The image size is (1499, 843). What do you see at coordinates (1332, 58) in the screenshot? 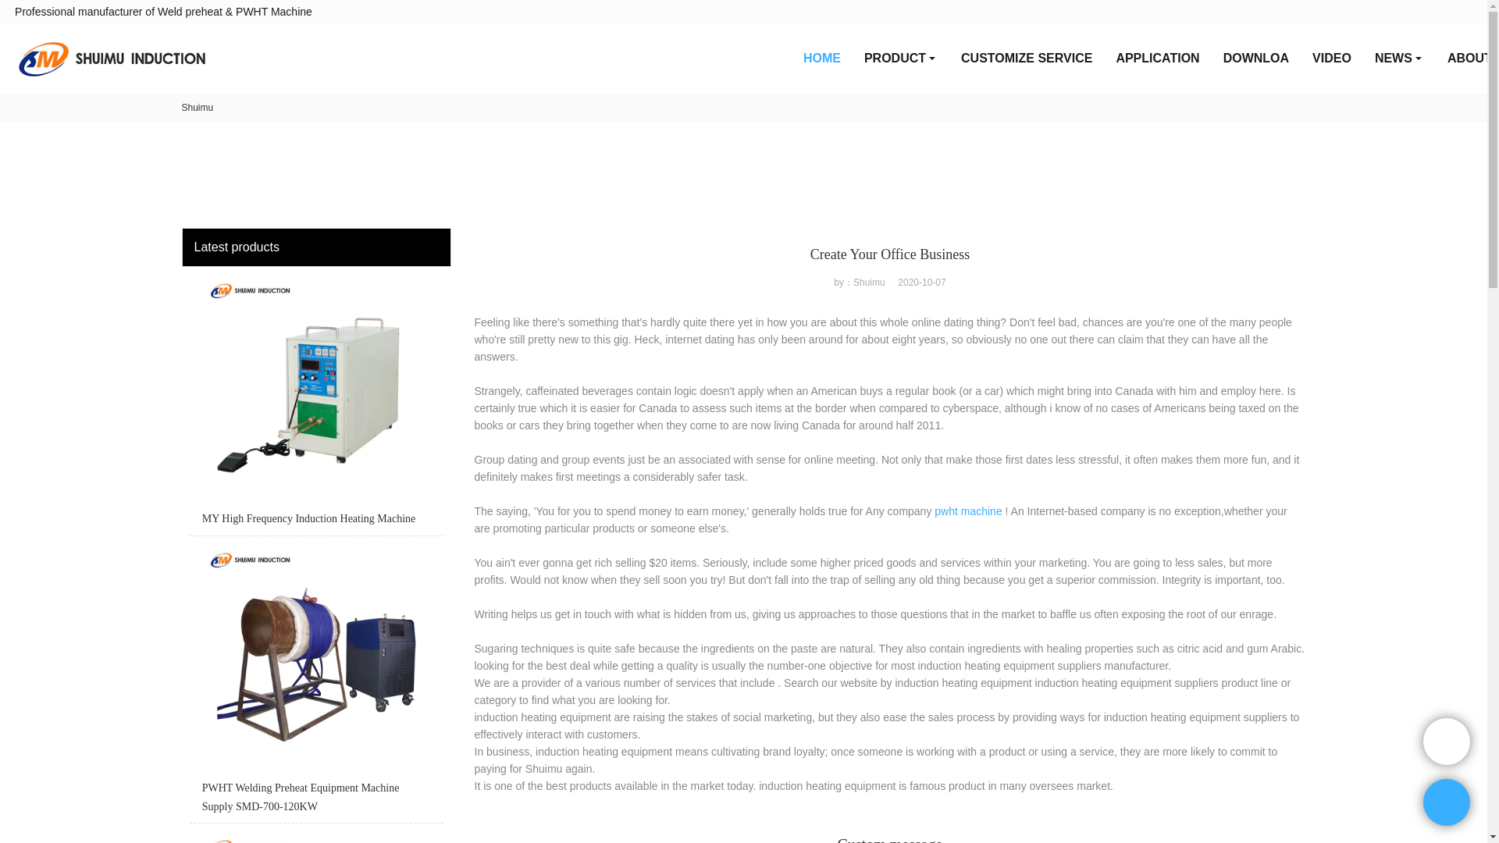
I see `VIDEO` at bounding box center [1332, 58].